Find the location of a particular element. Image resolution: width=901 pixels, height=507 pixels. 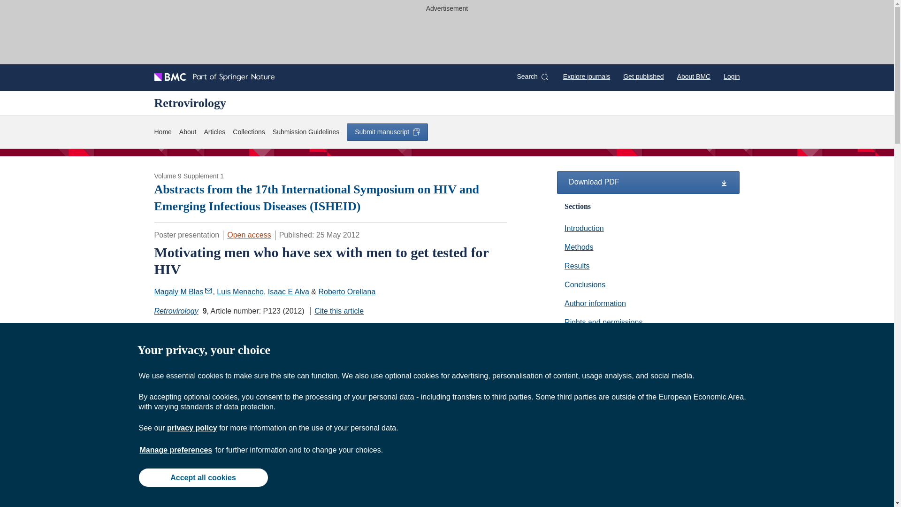

Roberto Orellana is located at coordinates (346, 292).